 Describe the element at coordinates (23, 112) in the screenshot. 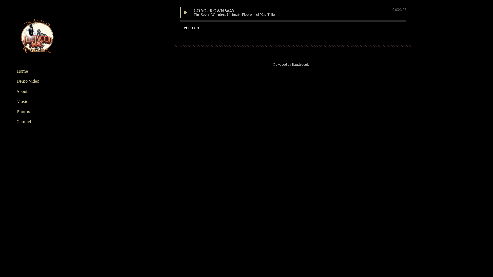

I see `Photos` at that location.